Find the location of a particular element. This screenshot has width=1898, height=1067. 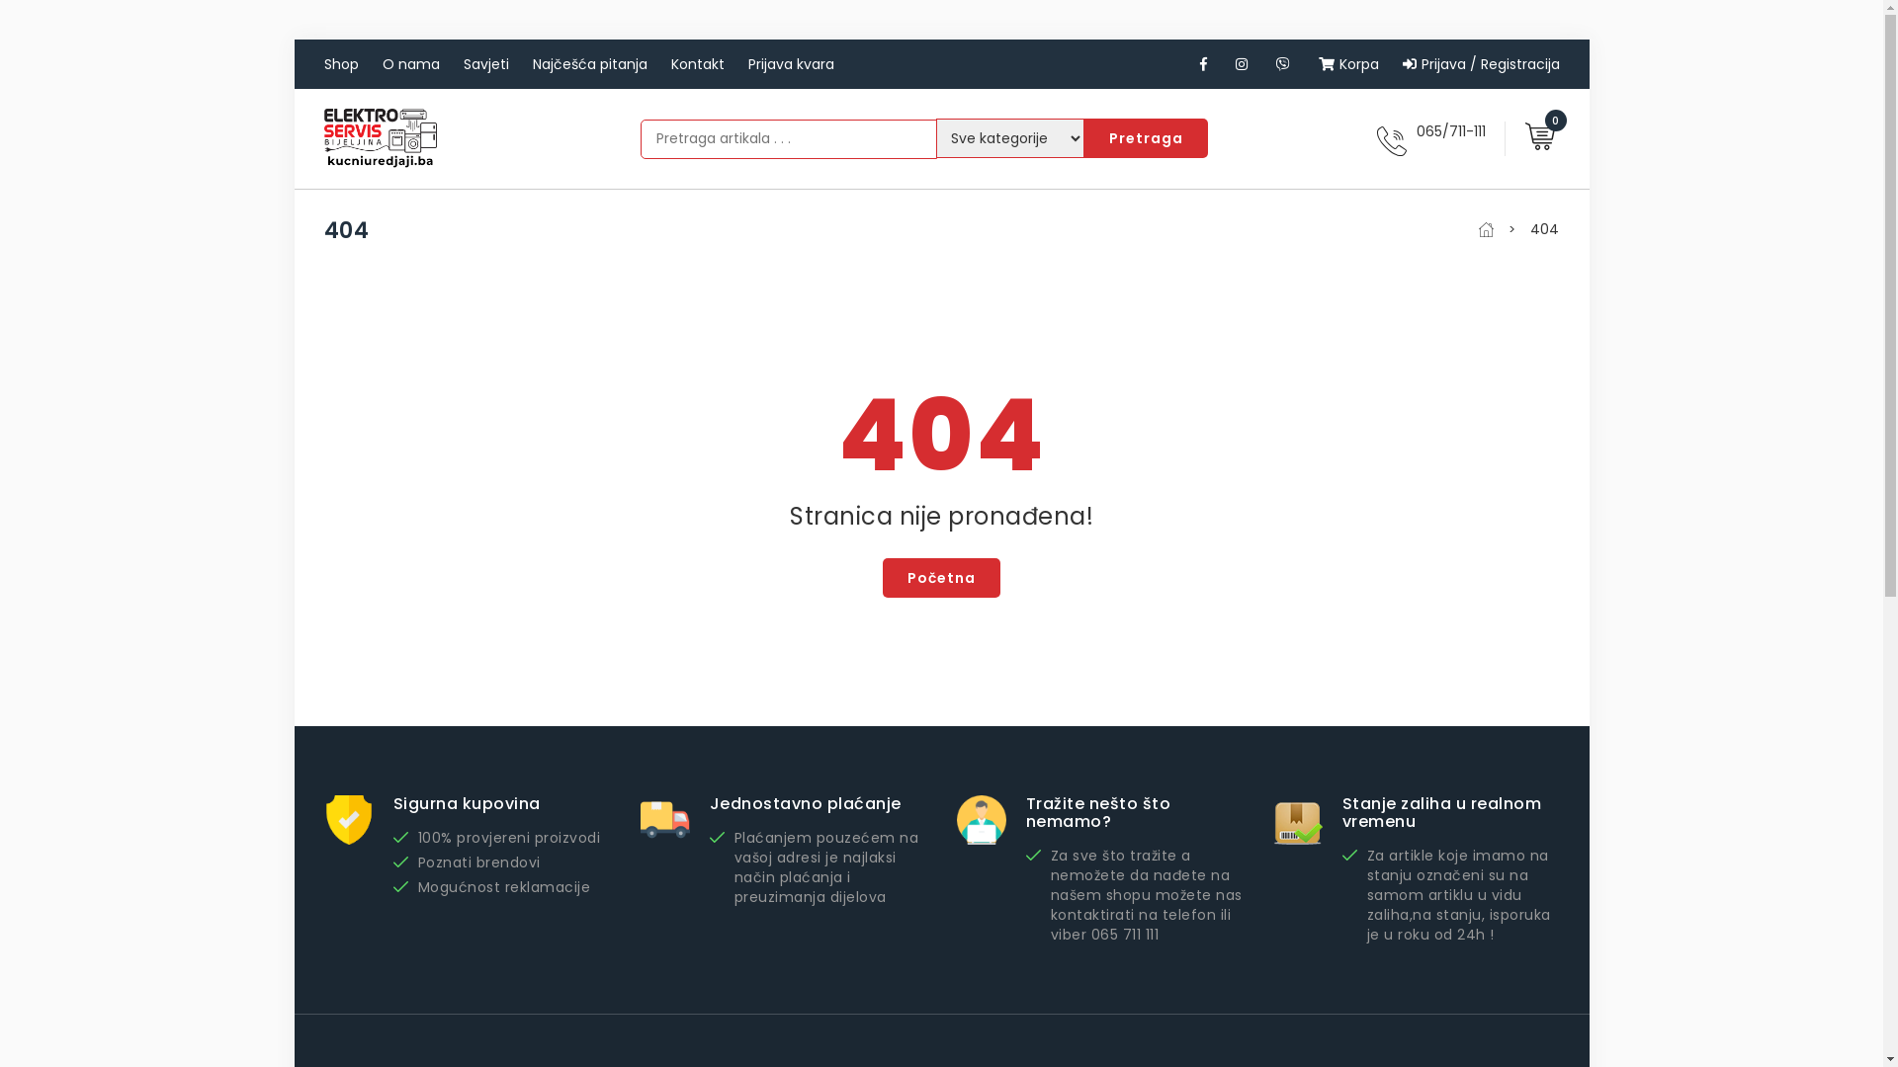

O nama is located at coordinates (410, 64).